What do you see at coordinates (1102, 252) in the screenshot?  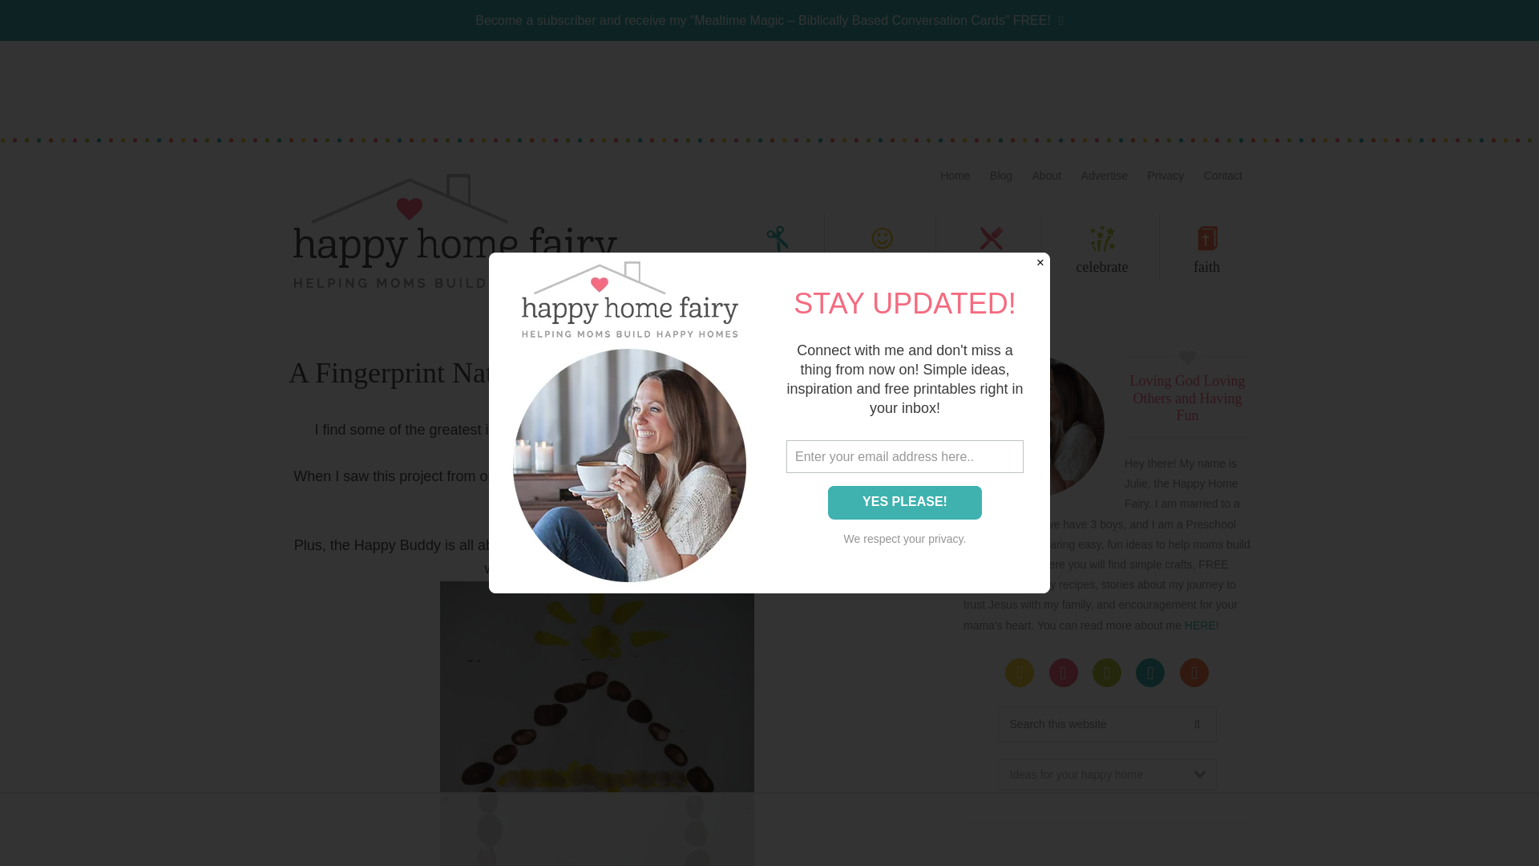 I see `celebrate` at bounding box center [1102, 252].